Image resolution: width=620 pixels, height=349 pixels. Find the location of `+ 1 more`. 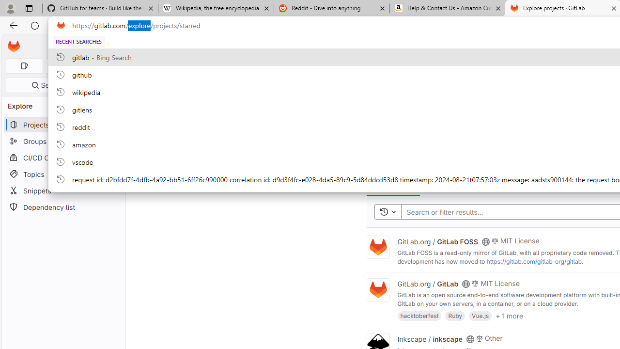

+ 1 more is located at coordinates (509, 315).